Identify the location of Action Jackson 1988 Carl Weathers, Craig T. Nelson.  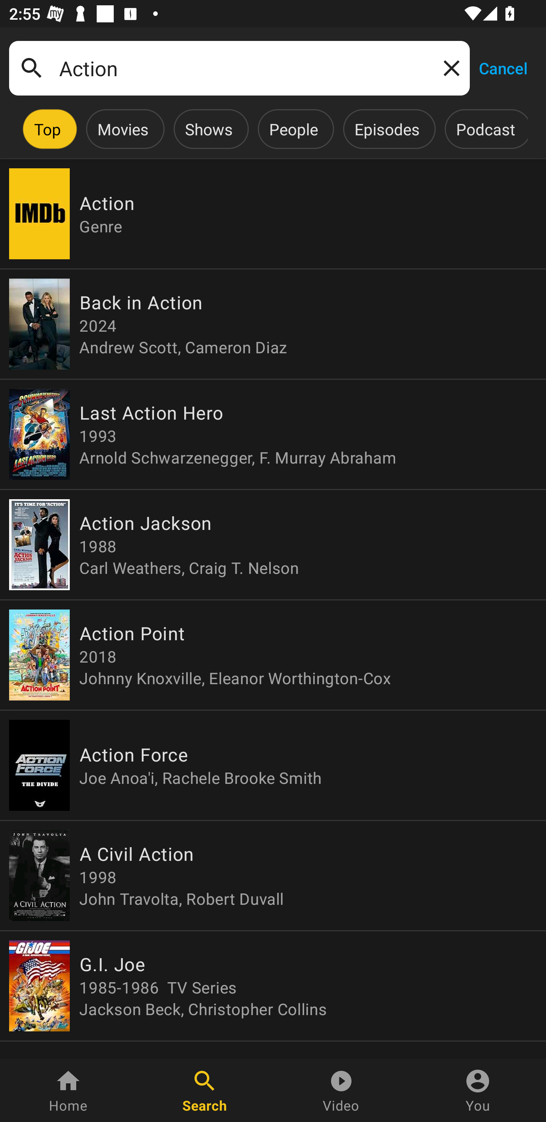
(273, 544).